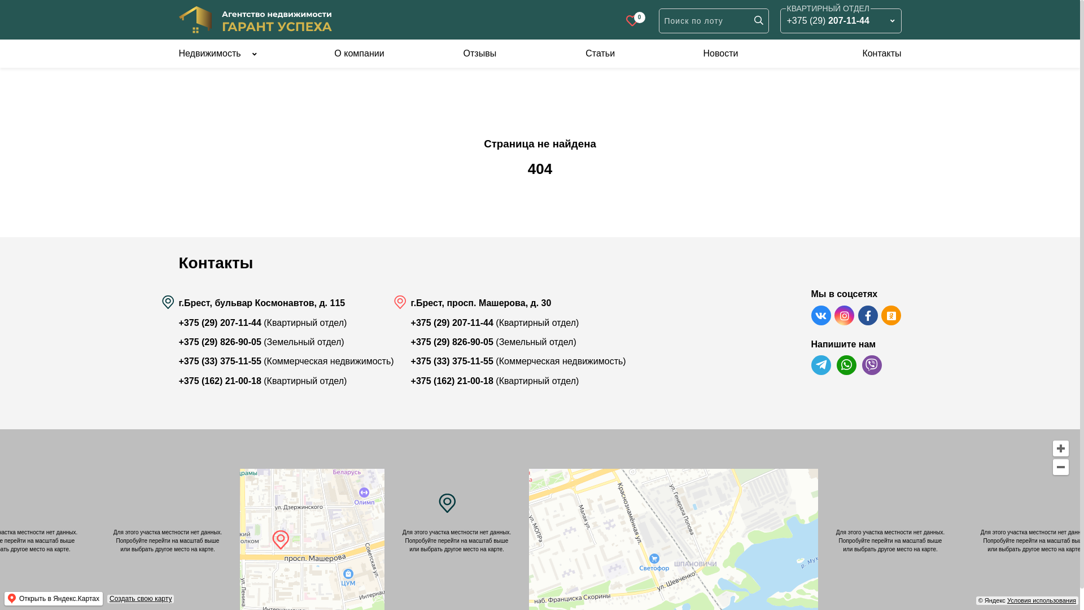 The image size is (1084, 610). What do you see at coordinates (220, 361) in the screenshot?
I see `+375 (33) 375-11-55` at bounding box center [220, 361].